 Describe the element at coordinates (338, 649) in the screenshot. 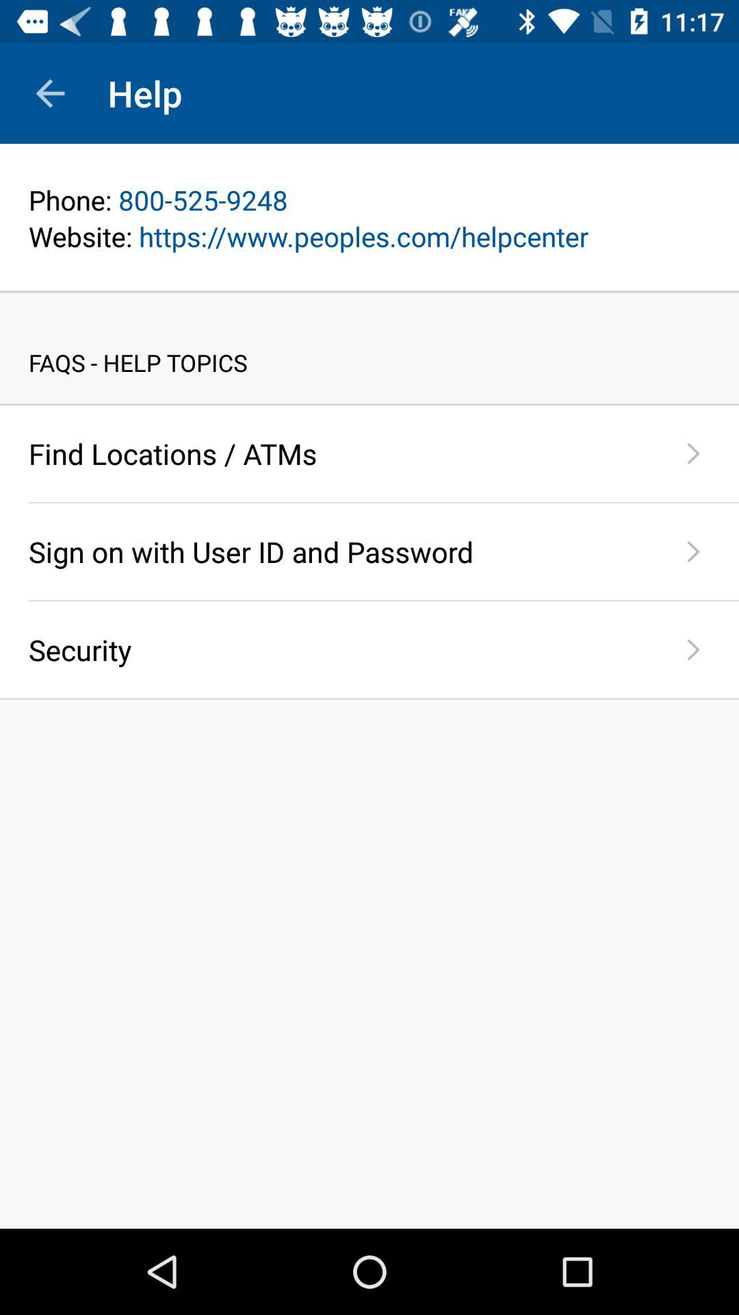

I see `launch security item` at that location.